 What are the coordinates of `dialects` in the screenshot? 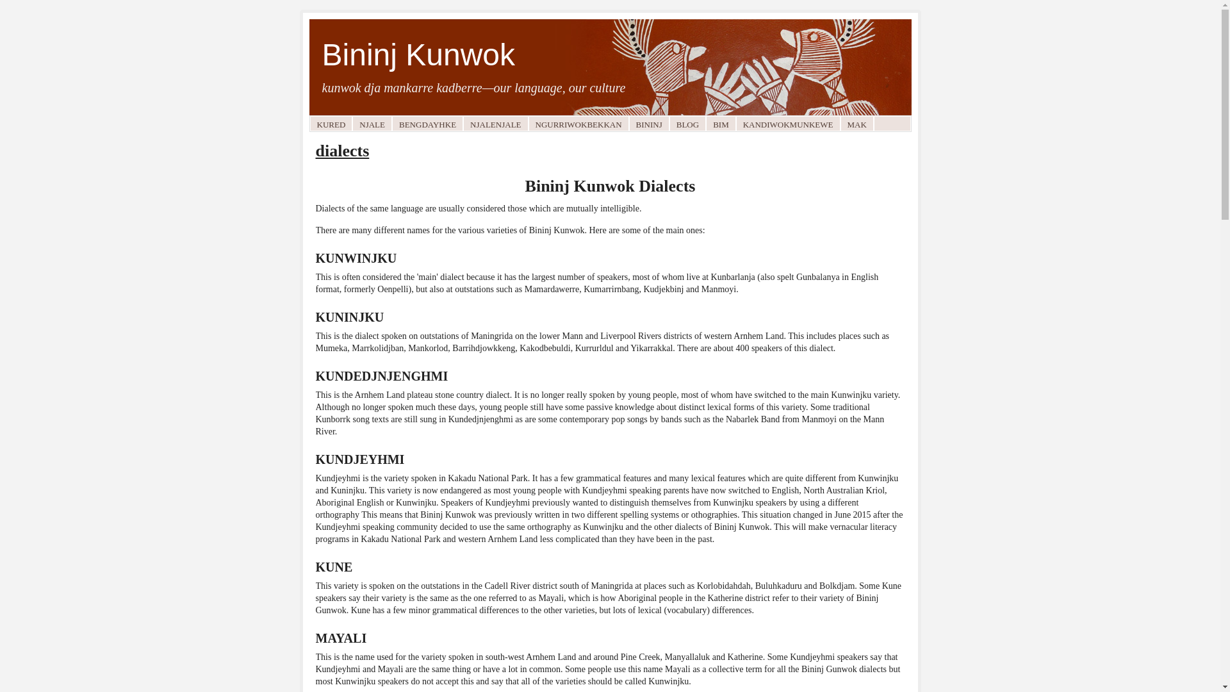 It's located at (342, 151).